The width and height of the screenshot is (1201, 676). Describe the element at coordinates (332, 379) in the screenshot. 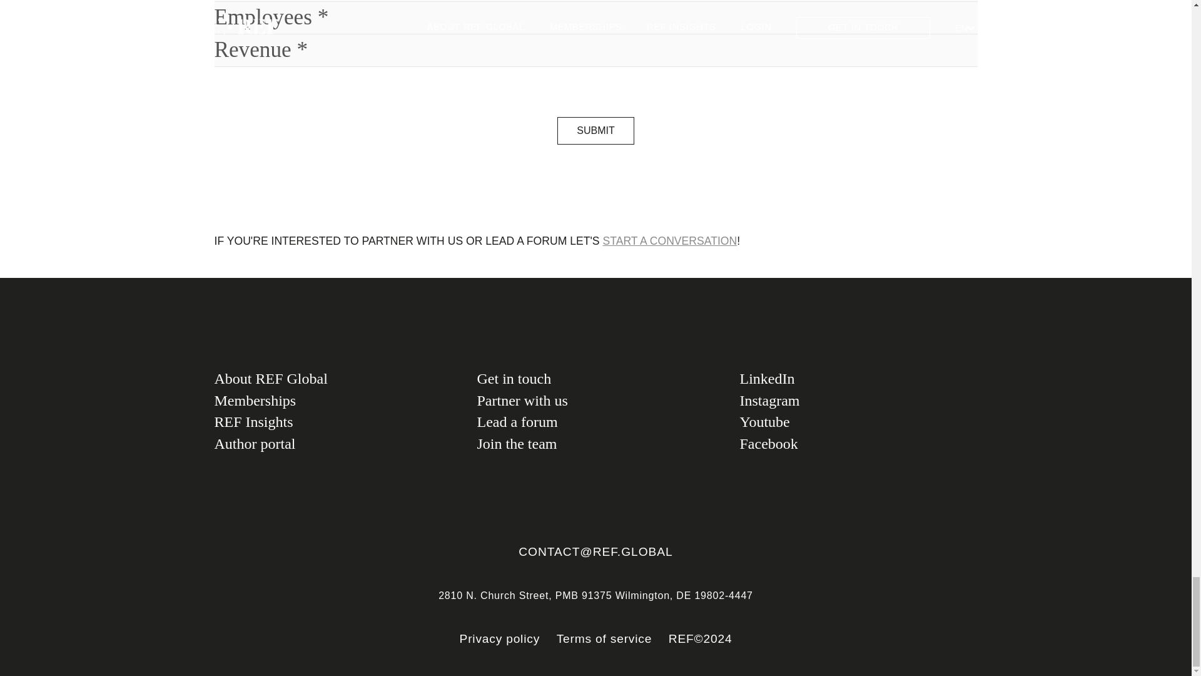

I see `About REF Global` at that location.